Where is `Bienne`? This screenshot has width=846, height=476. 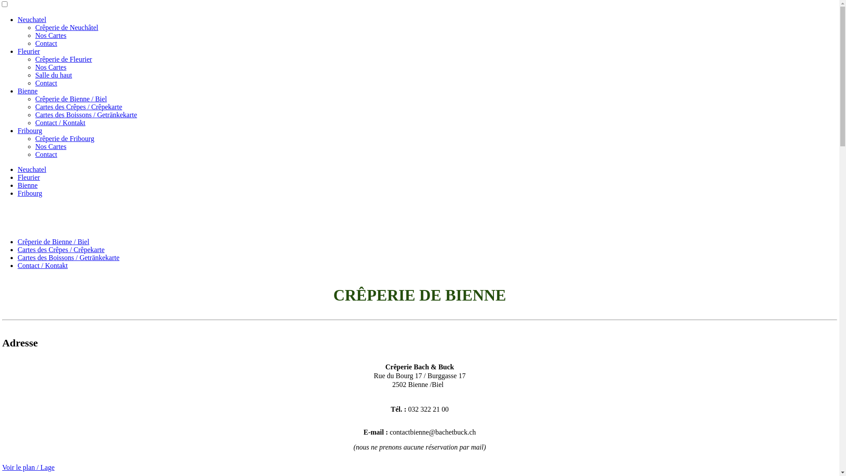 Bienne is located at coordinates (27, 91).